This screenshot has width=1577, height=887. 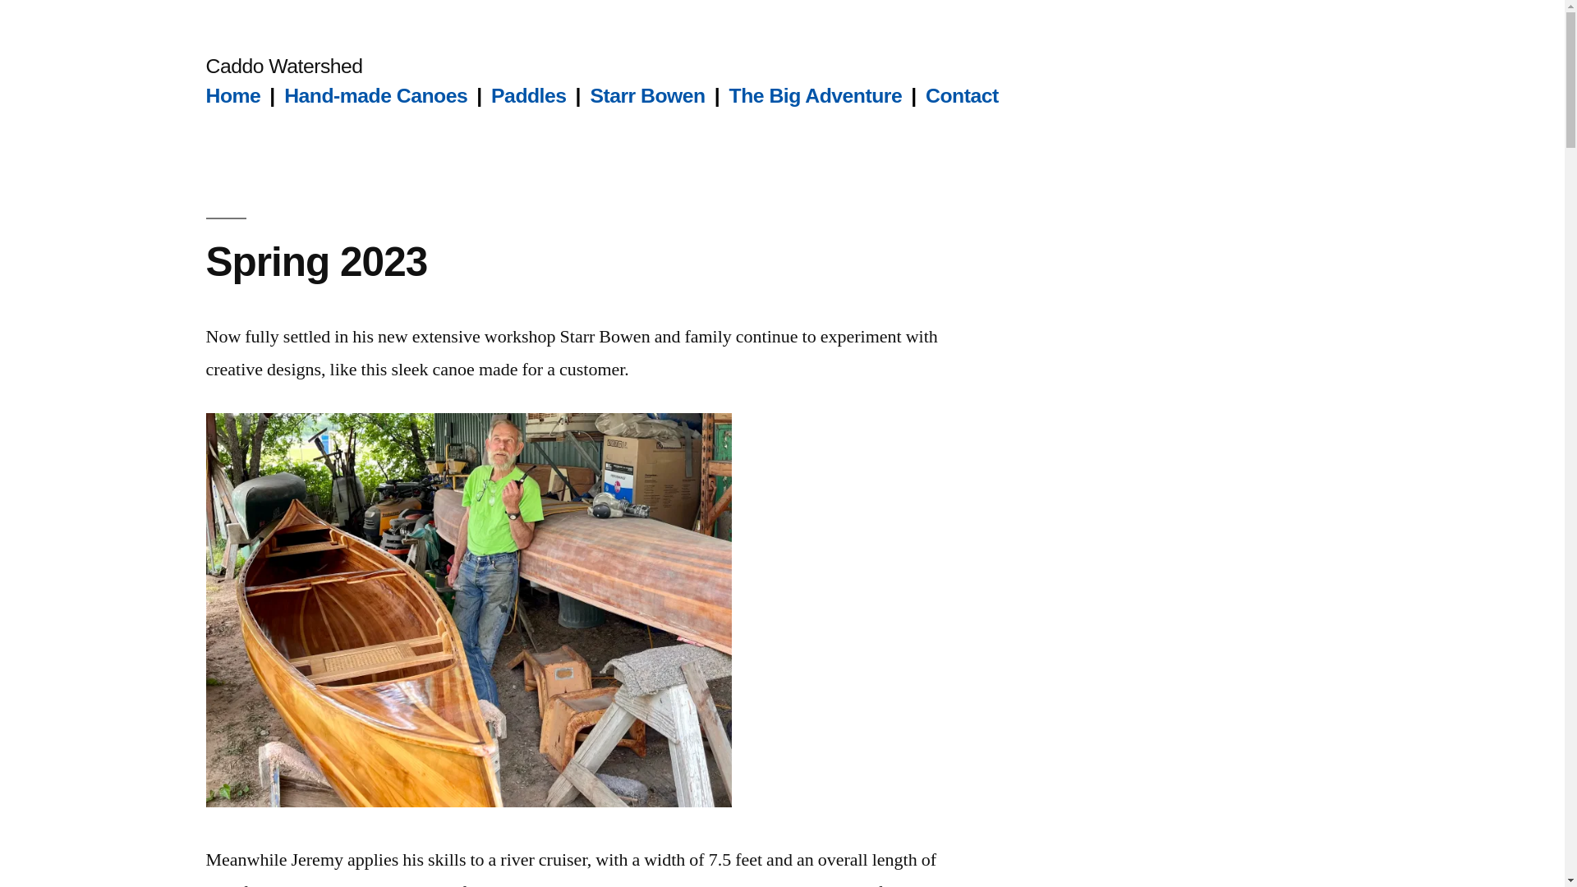 What do you see at coordinates (315, 261) in the screenshot?
I see `Spring 2023` at bounding box center [315, 261].